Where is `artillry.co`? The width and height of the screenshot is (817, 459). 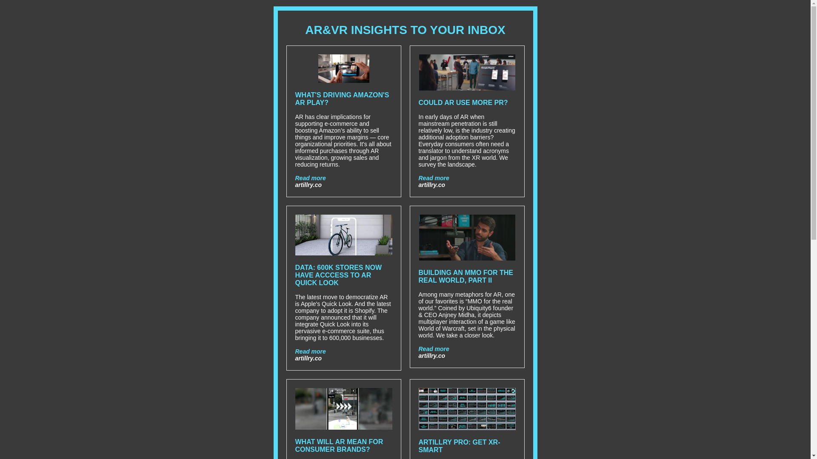
artillry.co is located at coordinates (431, 355).